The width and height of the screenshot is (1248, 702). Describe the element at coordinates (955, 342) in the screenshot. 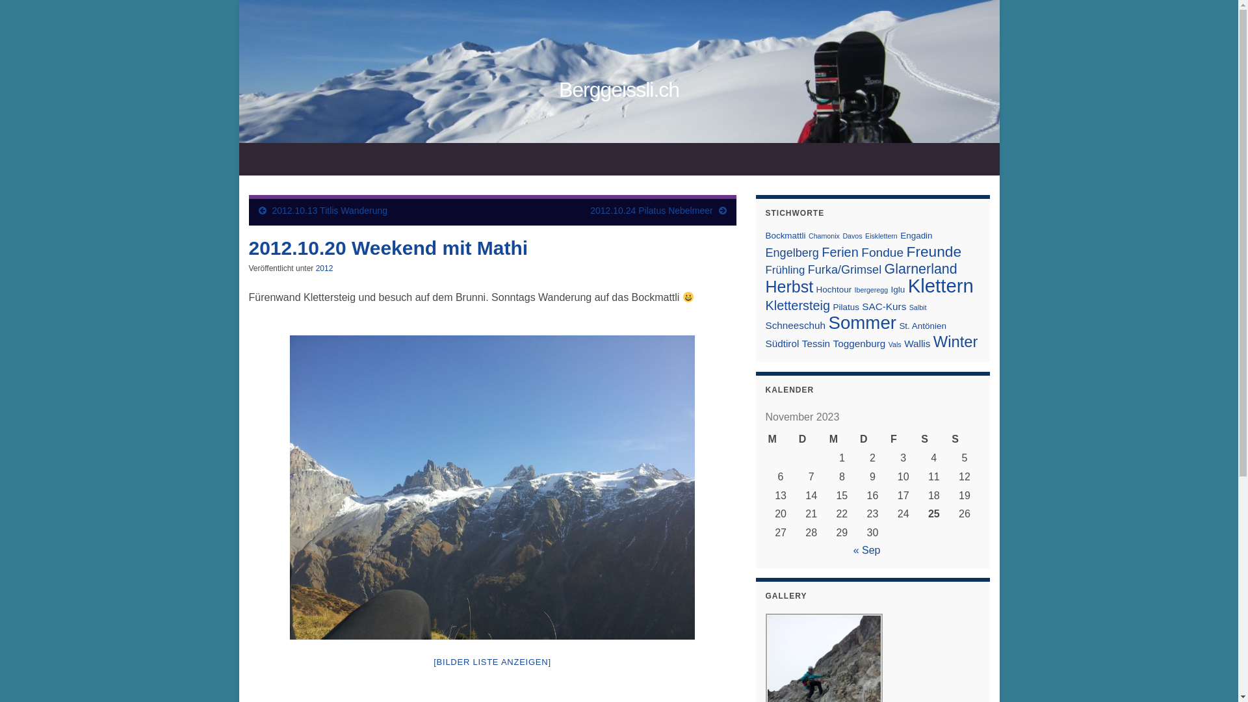

I see `Winter` at that location.